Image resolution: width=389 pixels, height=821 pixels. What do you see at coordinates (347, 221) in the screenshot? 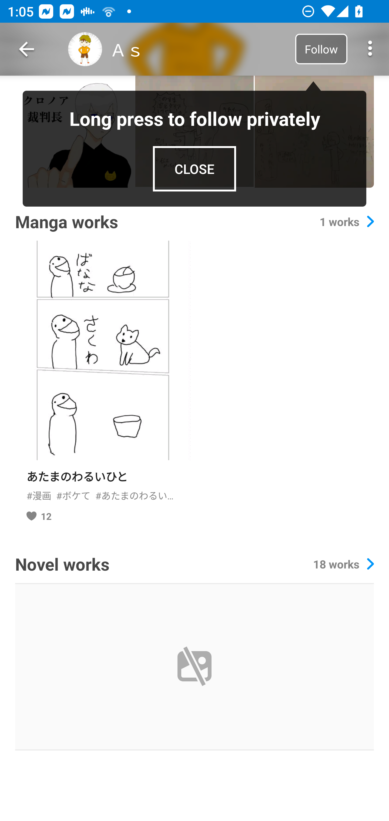
I see `1 works` at bounding box center [347, 221].